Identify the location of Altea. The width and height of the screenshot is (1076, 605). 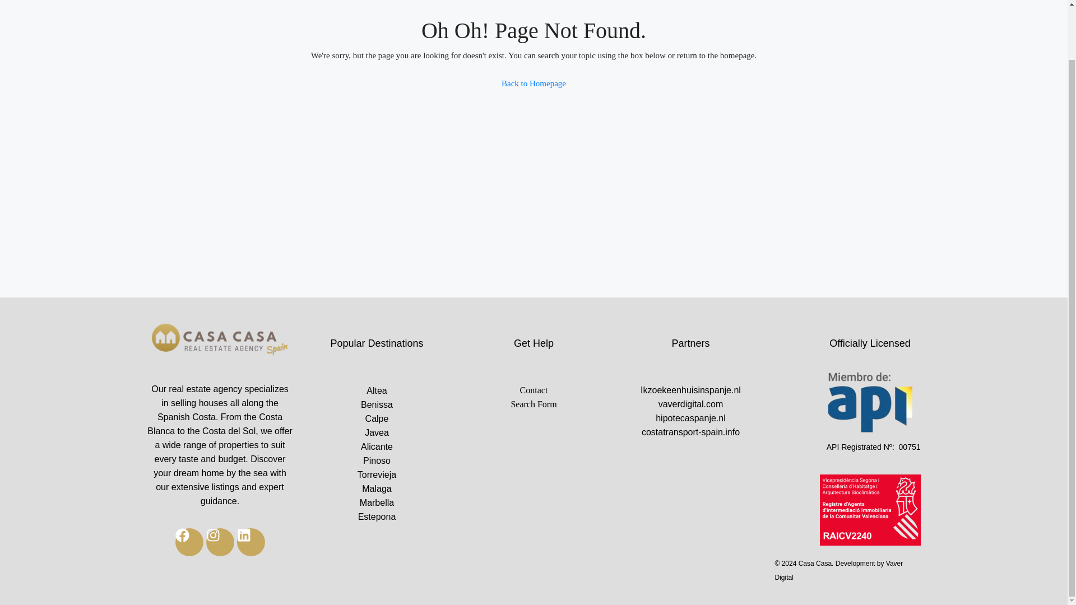
(377, 390).